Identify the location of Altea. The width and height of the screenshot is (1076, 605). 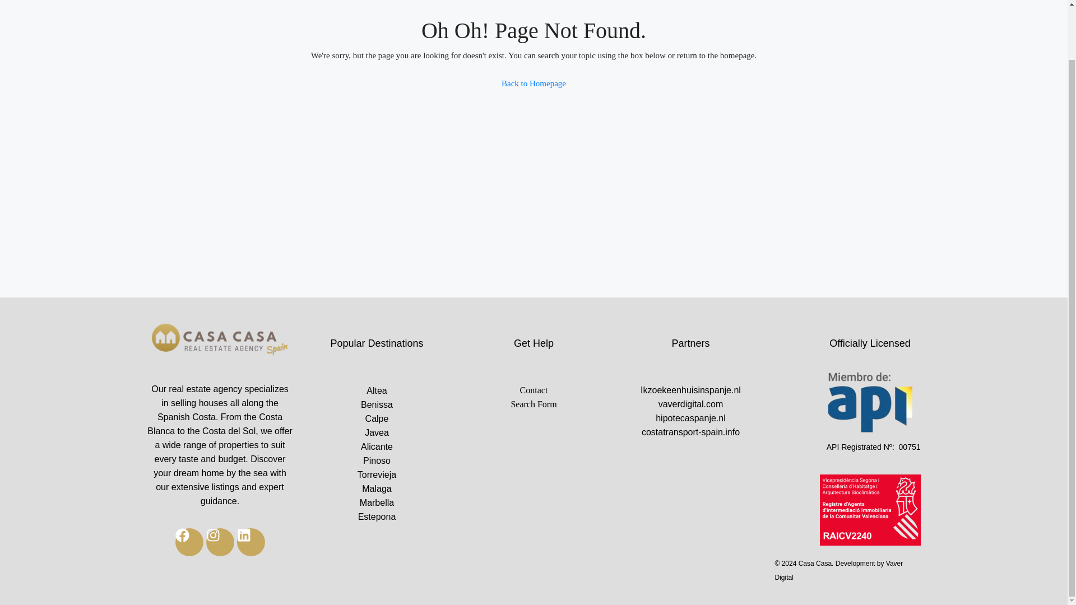
(377, 390).